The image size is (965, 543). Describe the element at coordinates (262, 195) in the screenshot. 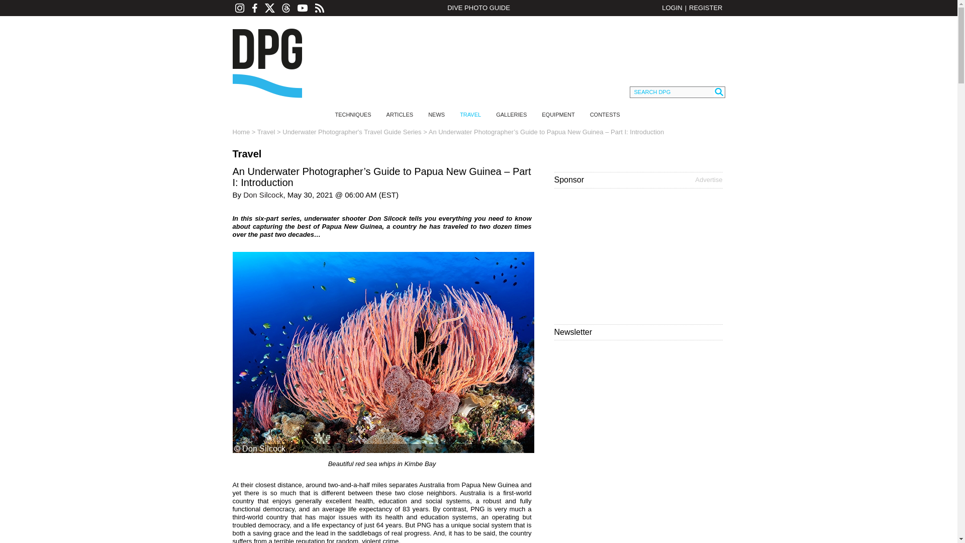

I see `Don Silcock` at that location.